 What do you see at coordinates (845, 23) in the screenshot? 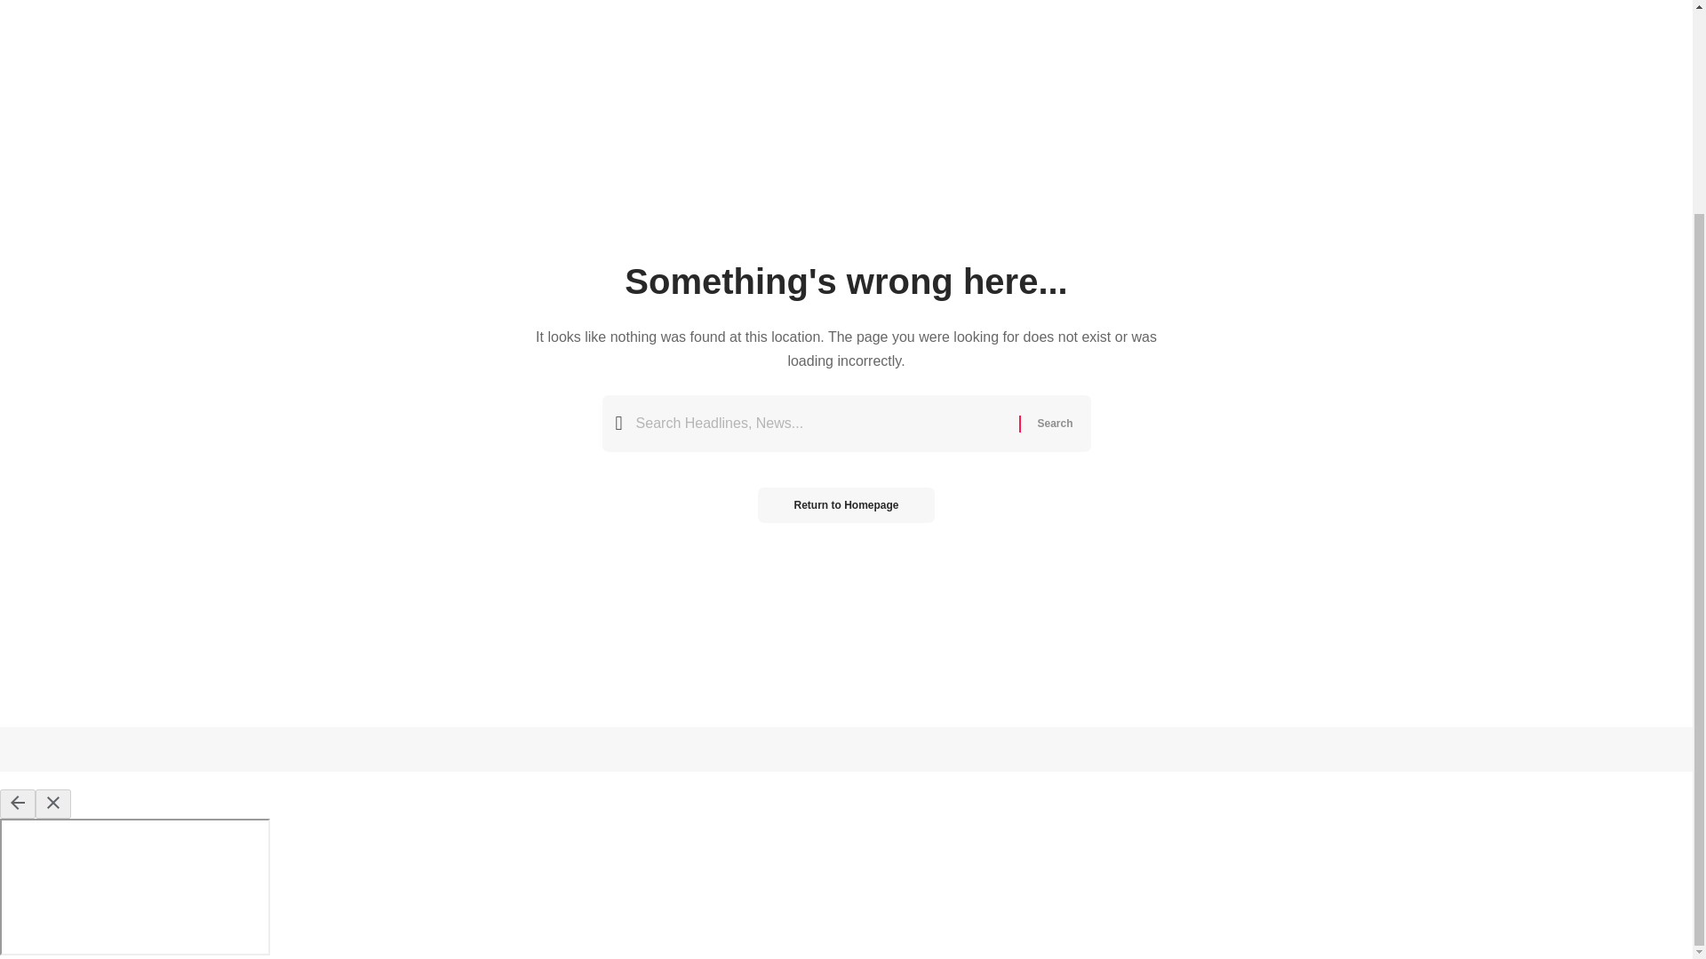
I see `Advertisement` at bounding box center [845, 23].